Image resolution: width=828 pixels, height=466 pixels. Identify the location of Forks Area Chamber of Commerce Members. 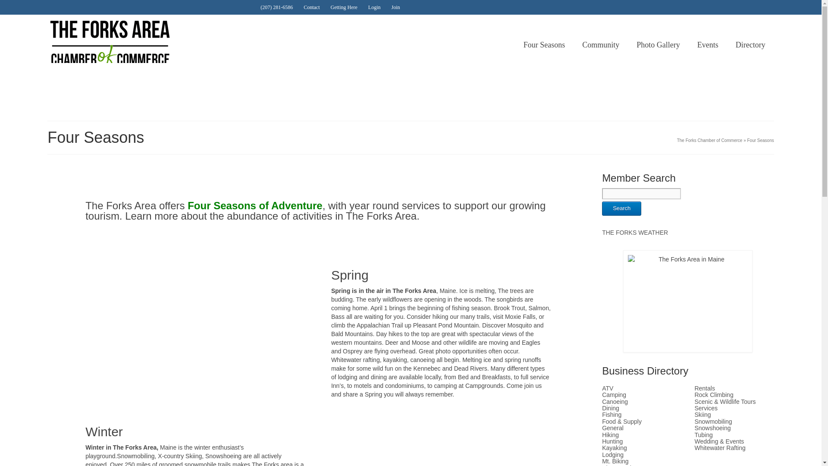
(750, 45).